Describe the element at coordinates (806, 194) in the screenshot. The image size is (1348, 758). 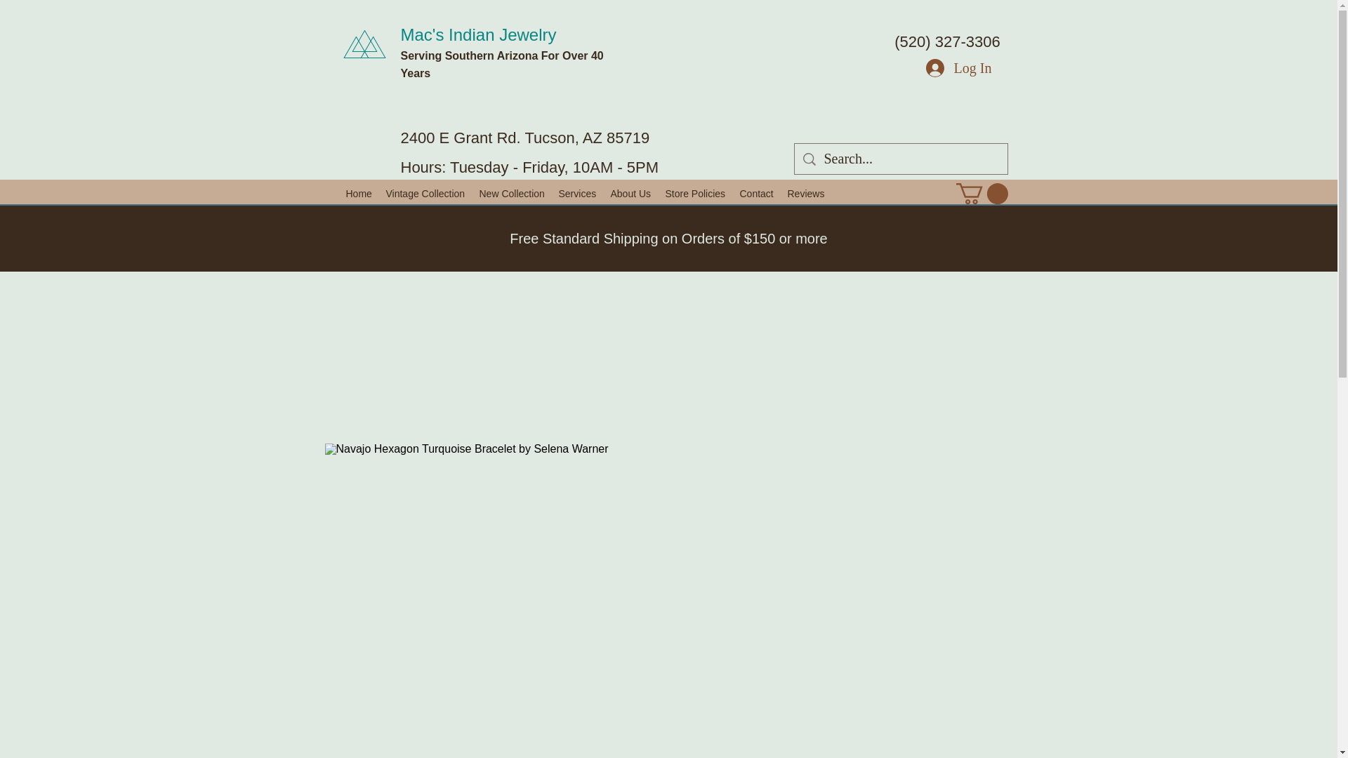
I see `Reviews` at that location.